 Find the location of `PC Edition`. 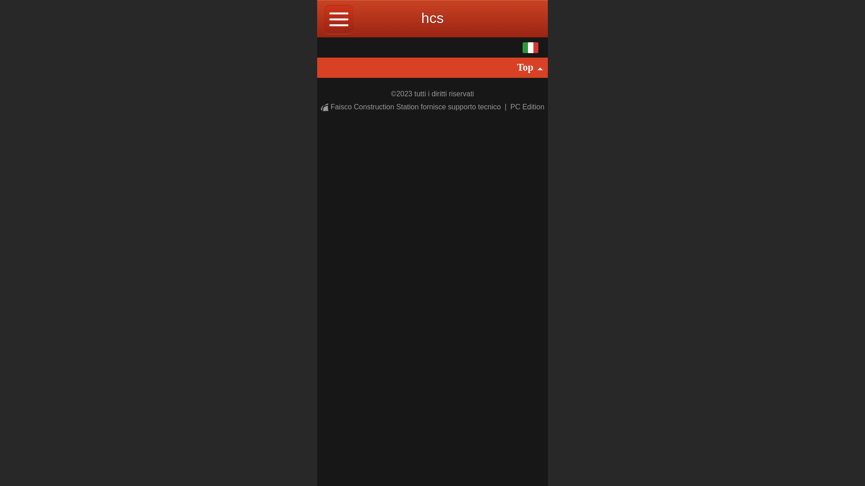

PC Edition is located at coordinates (528, 107).